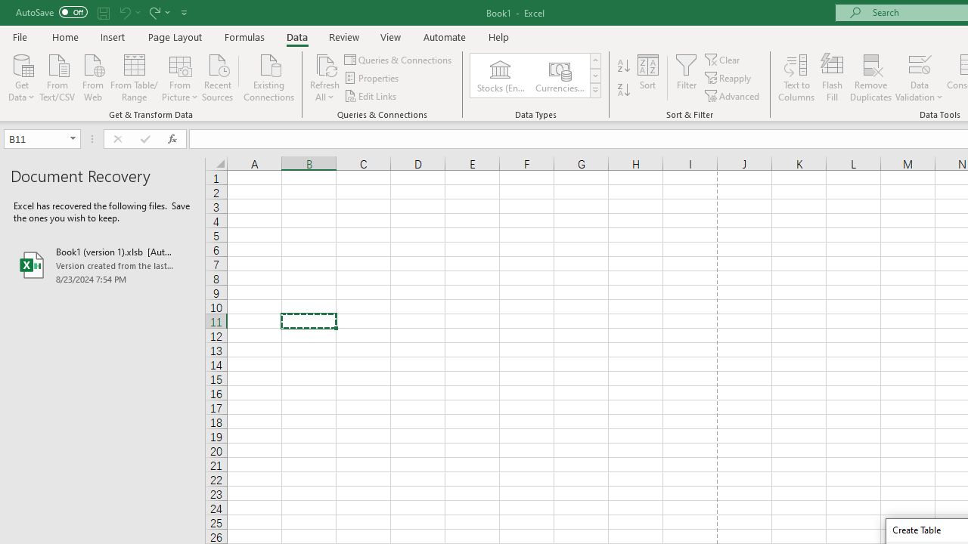 The width and height of the screenshot is (968, 544). What do you see at coordinates (594, 91) in the screenshot?
I see `Data Types` at bounding box center [594, 91].